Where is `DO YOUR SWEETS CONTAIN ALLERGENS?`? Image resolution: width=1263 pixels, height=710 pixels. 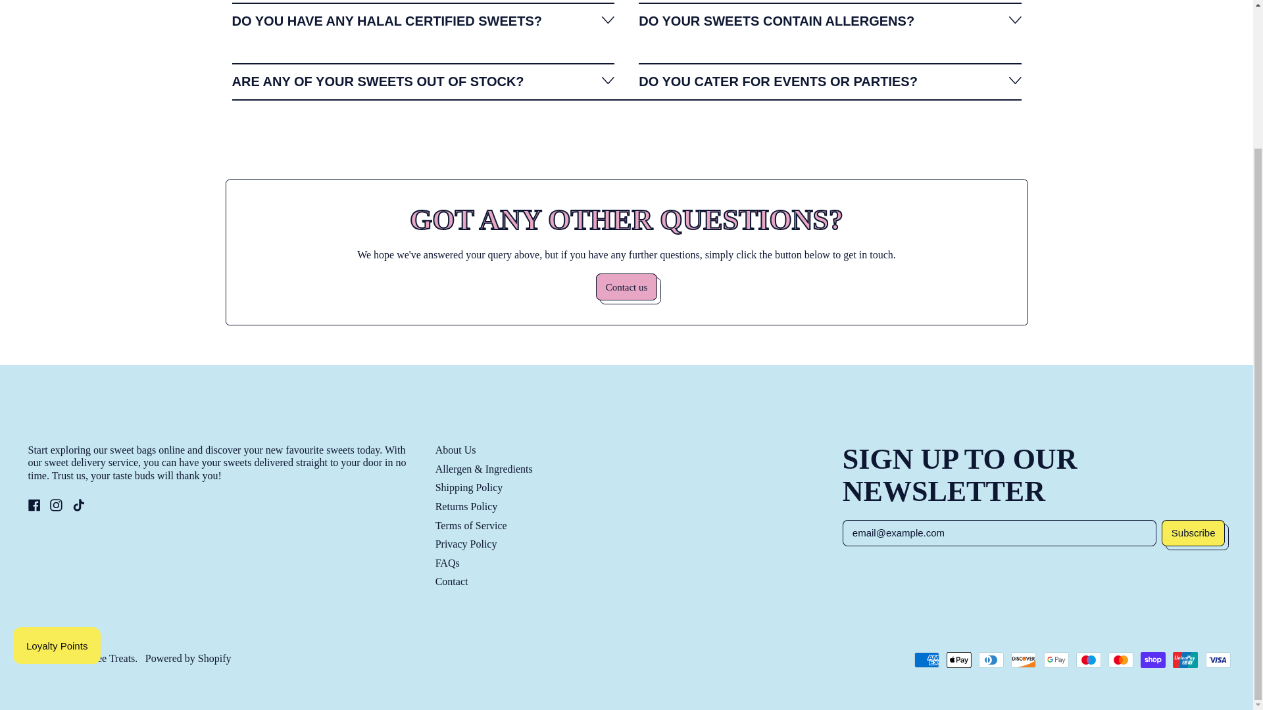 DO YOUR SWEETS CONTAIN ALLERGENS? is located at coordinates (830, 21).